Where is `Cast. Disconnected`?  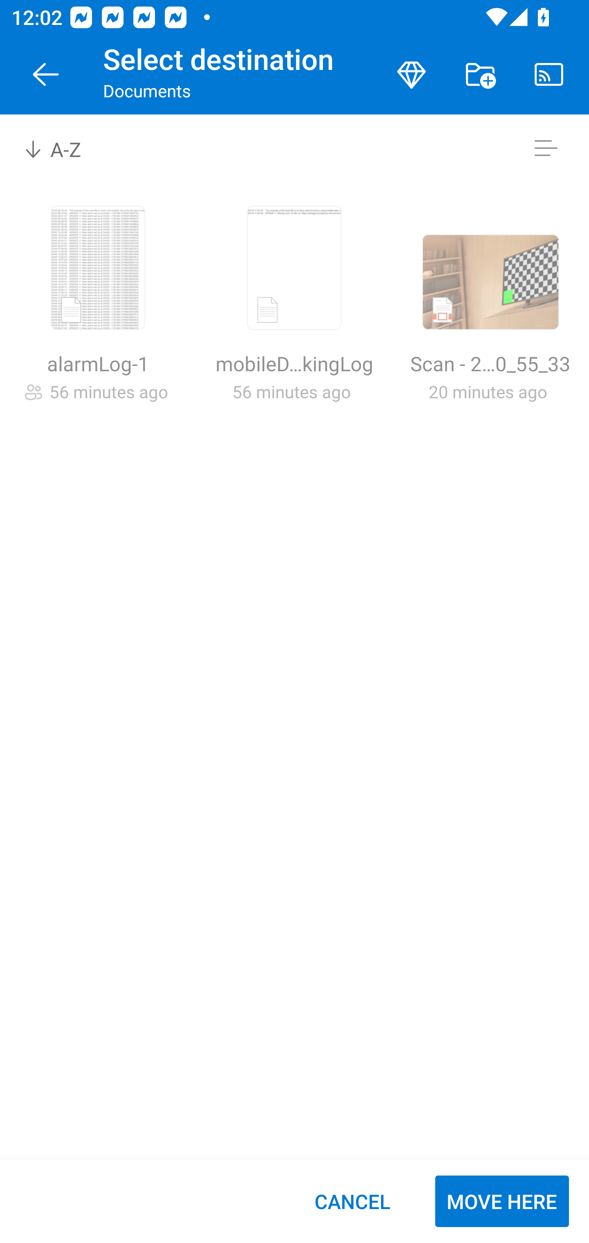
Cast. Disconnected is located at coordinates (549, 74).